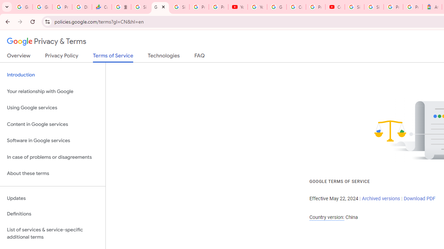 The image size is (444, 249). What do you see at coordinates (23, 7) in the screenshot?
I see `Google Workspace Admin Community` at bounding box center [23, 7].